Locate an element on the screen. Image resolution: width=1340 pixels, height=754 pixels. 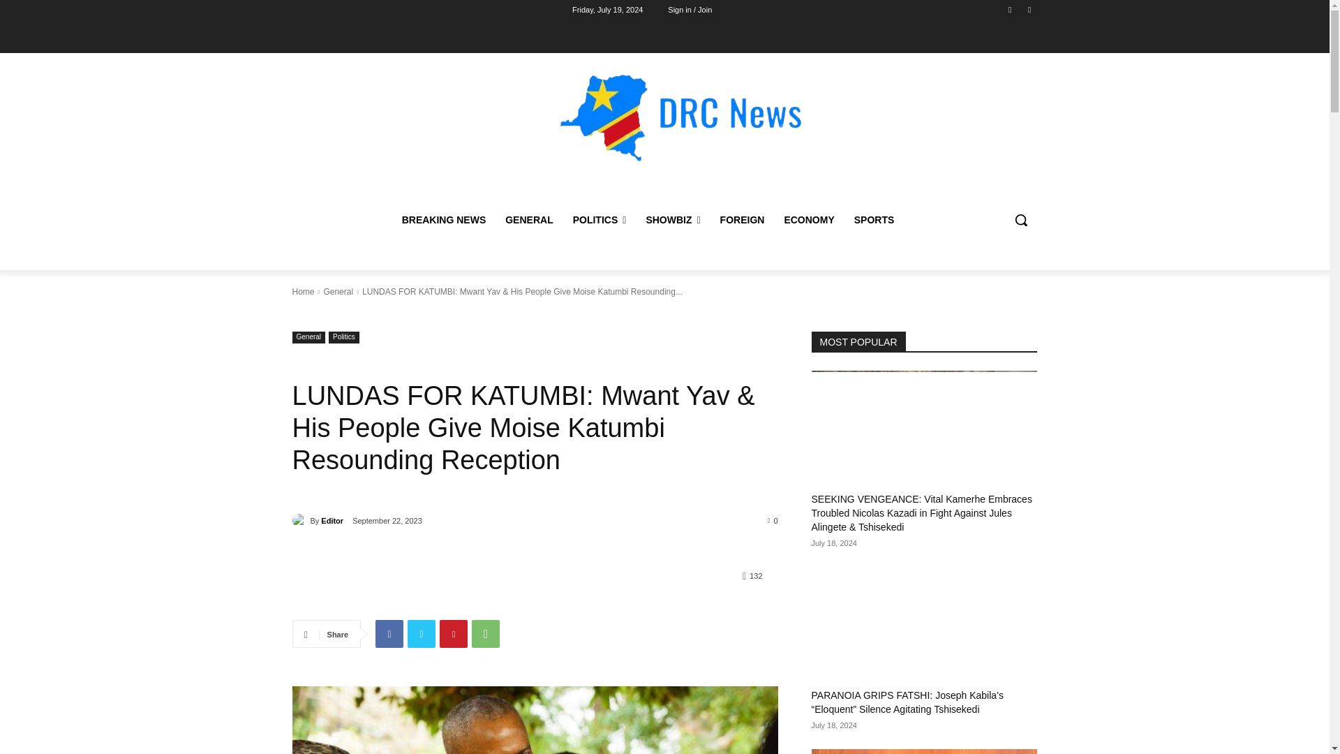
Facebook is located at coordinates (1011, 9).